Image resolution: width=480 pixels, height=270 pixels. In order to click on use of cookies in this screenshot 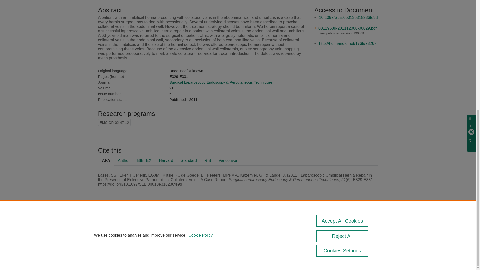, I will do `click(202, 244)`.